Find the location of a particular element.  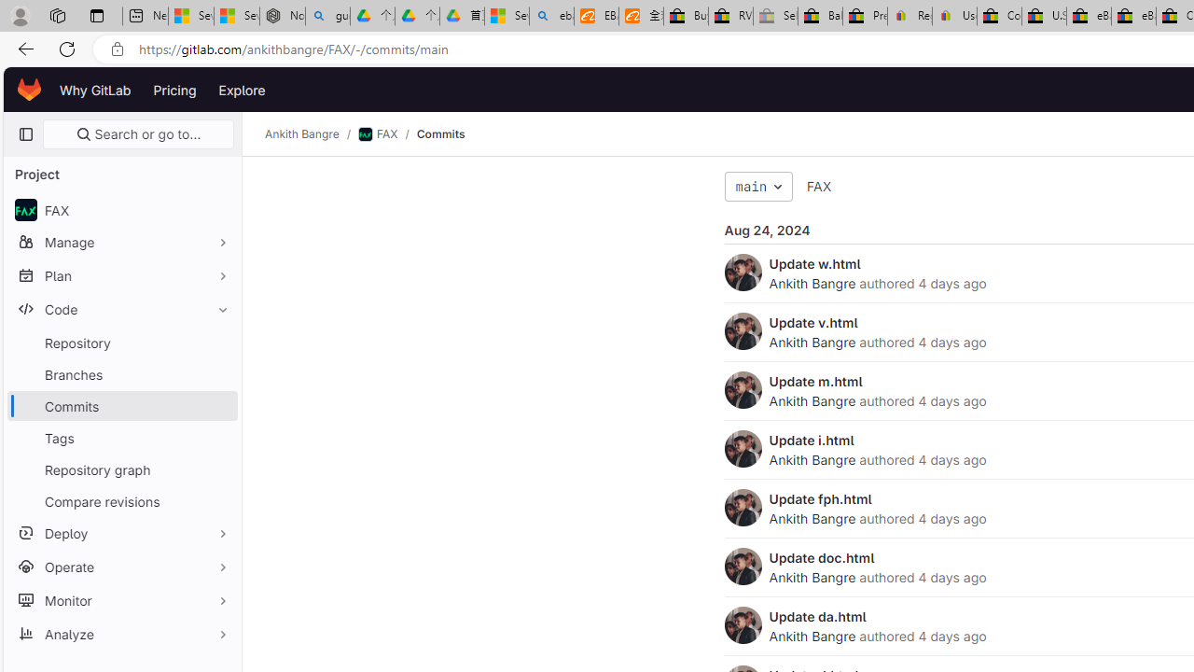

FAX/ is located at coordinates (386, 134).